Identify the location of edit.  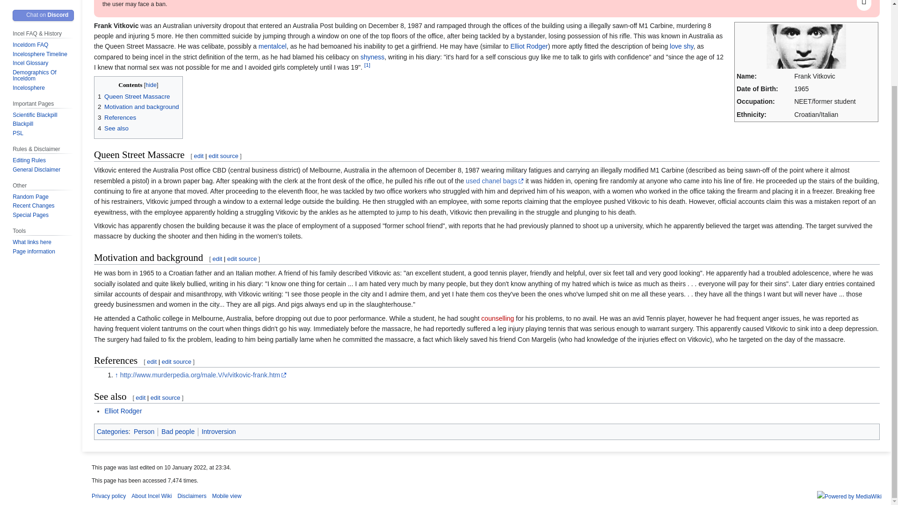
(217, 259).